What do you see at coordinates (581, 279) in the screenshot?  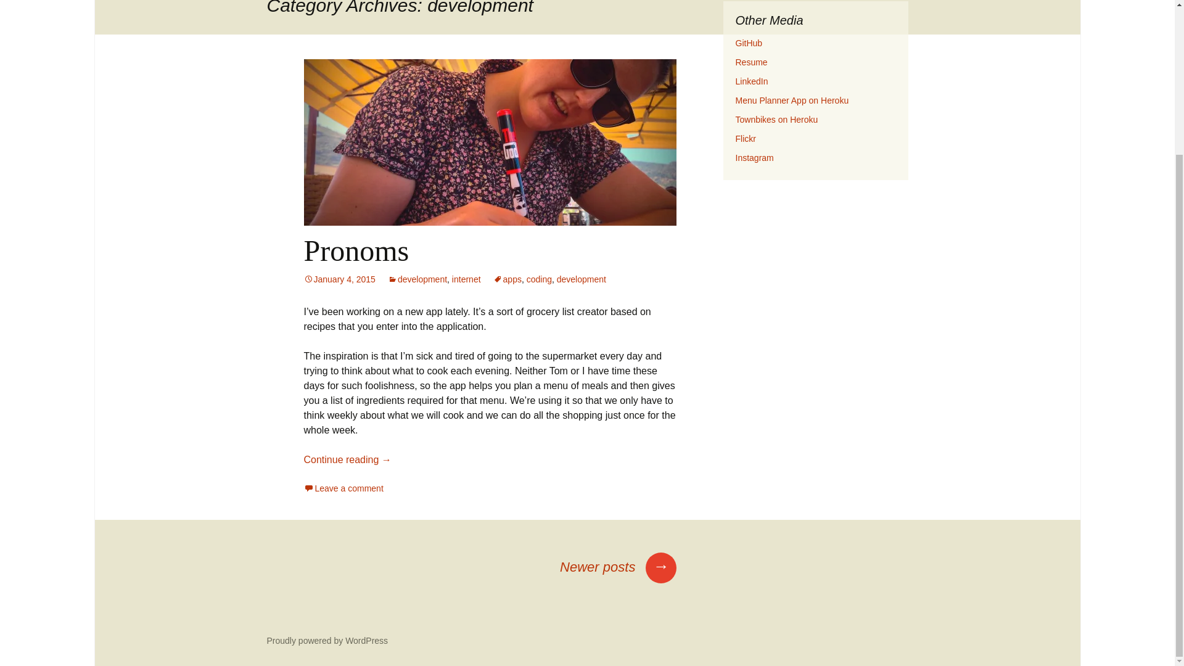 I see `development` at bounding box center [581, 279].